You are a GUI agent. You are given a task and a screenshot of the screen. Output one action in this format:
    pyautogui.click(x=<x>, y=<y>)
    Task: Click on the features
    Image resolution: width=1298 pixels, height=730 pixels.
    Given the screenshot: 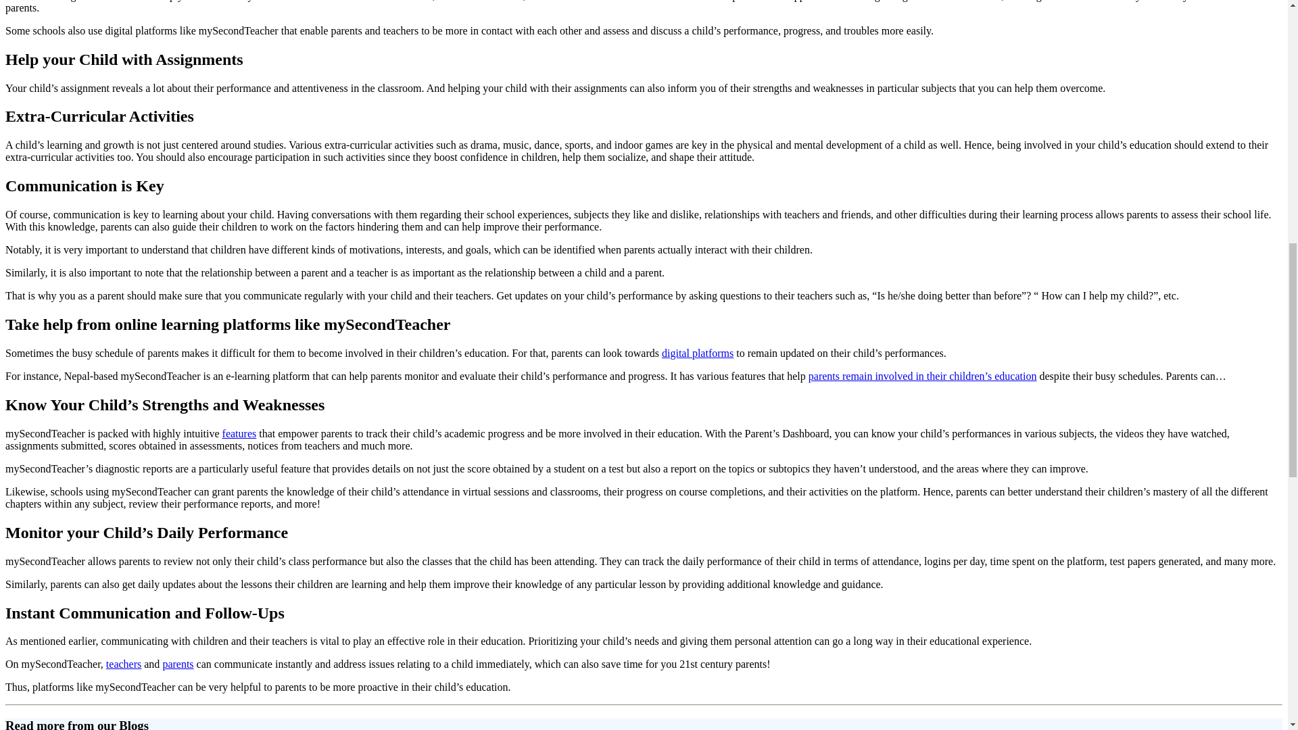 What is the action you would take?
    pyautogui.click(x=239, y=433)
    